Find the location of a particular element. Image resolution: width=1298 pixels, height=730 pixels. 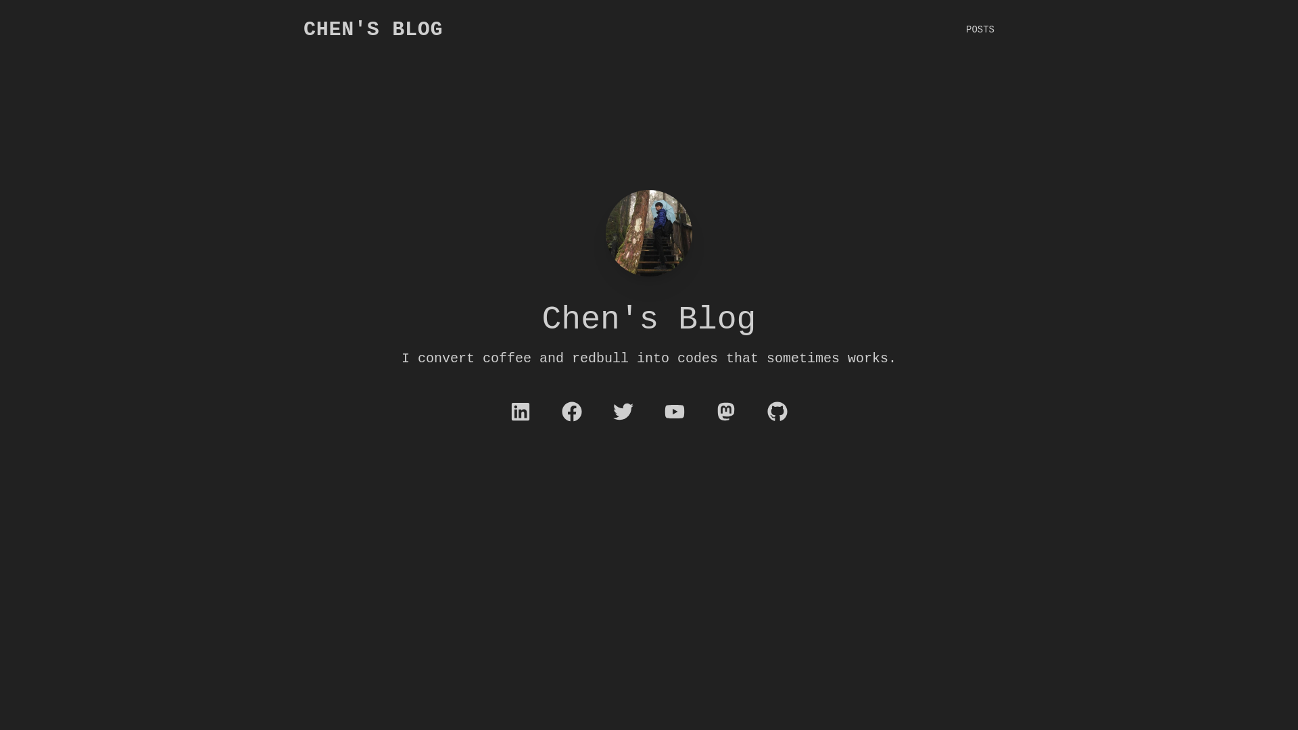

CHEN'S BLOG is located at coordinates (373, 30).